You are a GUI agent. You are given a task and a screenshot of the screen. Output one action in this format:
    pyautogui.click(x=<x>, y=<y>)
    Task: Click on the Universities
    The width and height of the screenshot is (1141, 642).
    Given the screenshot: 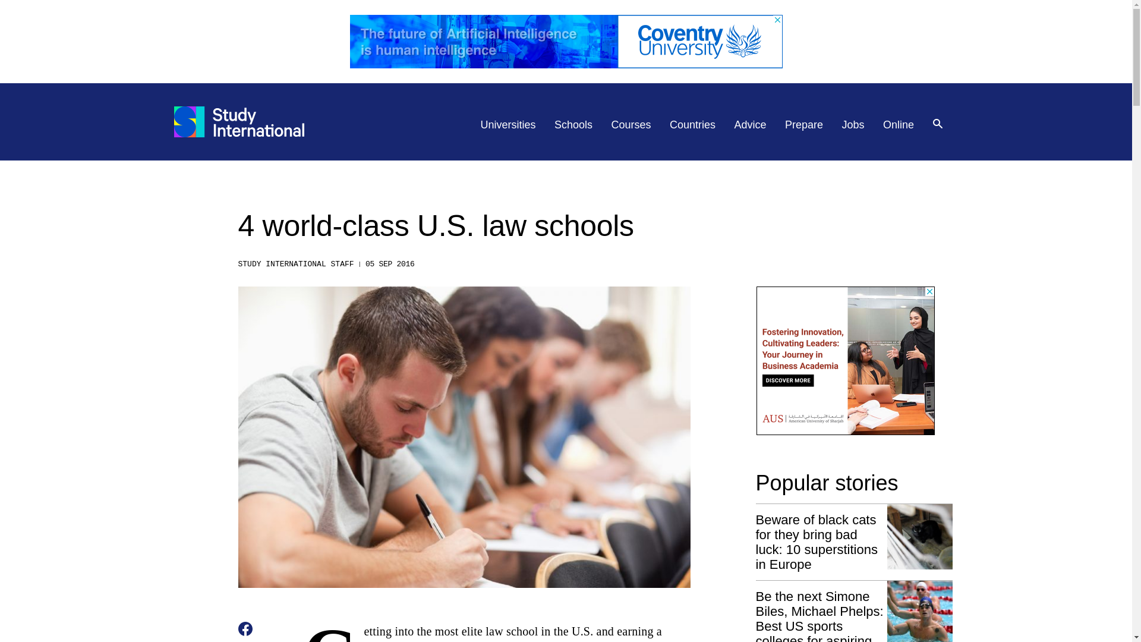 What is the action you would take?
    pyautogui.click(x=508, y=125)
    